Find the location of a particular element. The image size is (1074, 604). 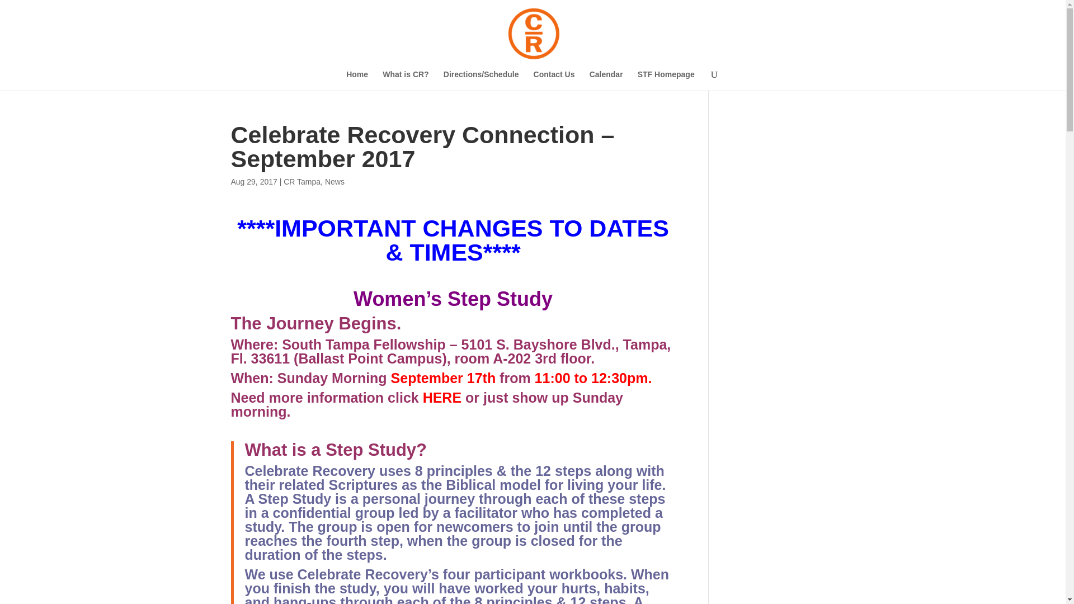

CR Tampa is located at coordinates (302, 181).